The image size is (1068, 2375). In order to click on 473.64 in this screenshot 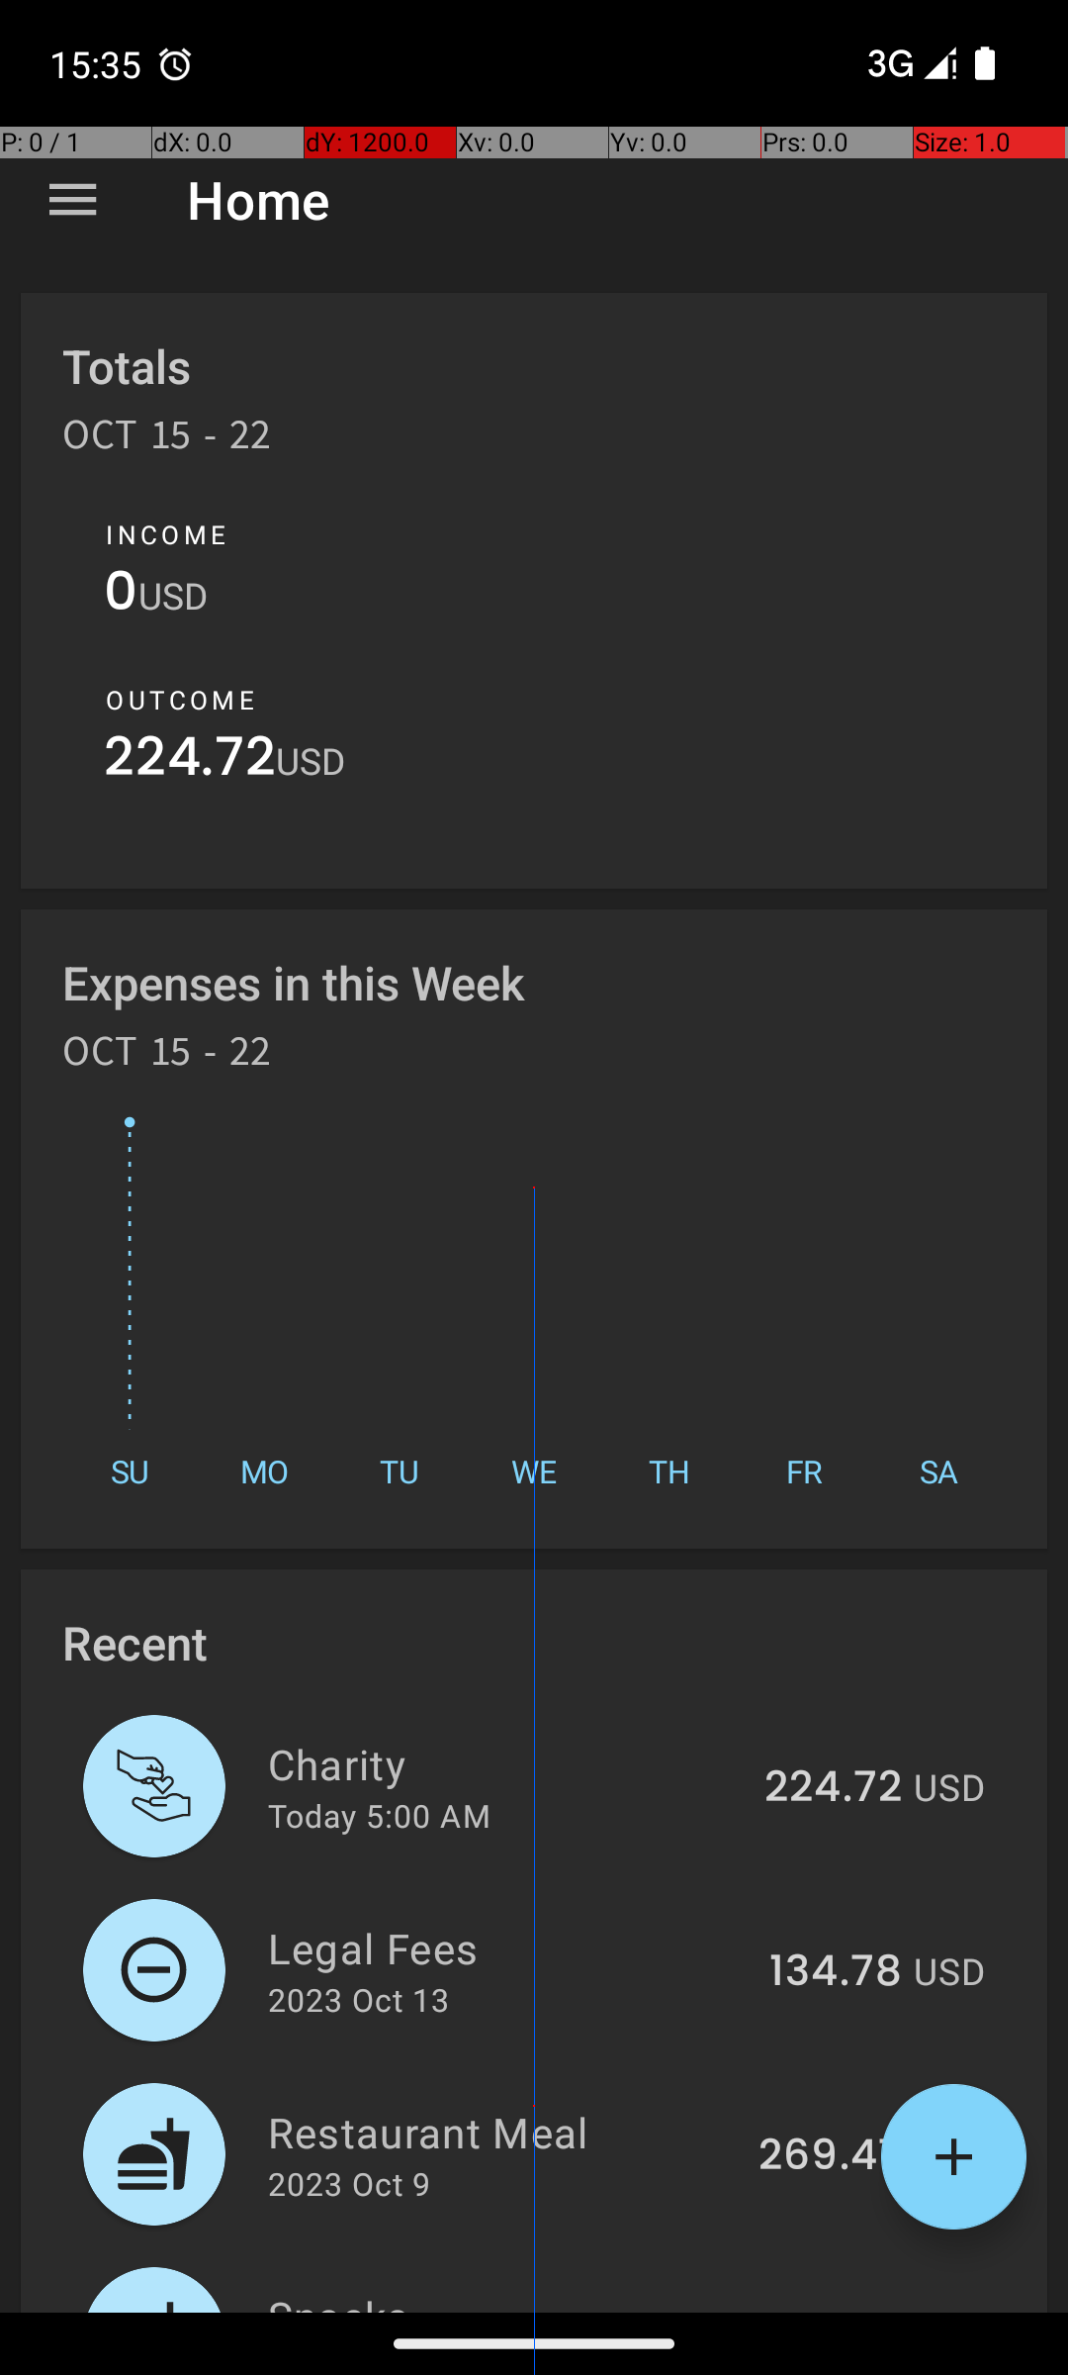, I will do `click(830, 2310)`.